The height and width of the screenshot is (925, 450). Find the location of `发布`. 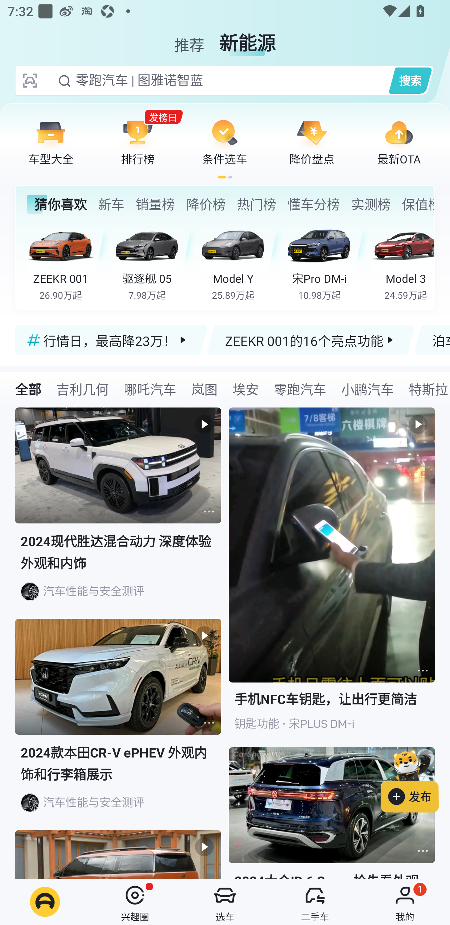

发布 is located at coordinates (415, 779).